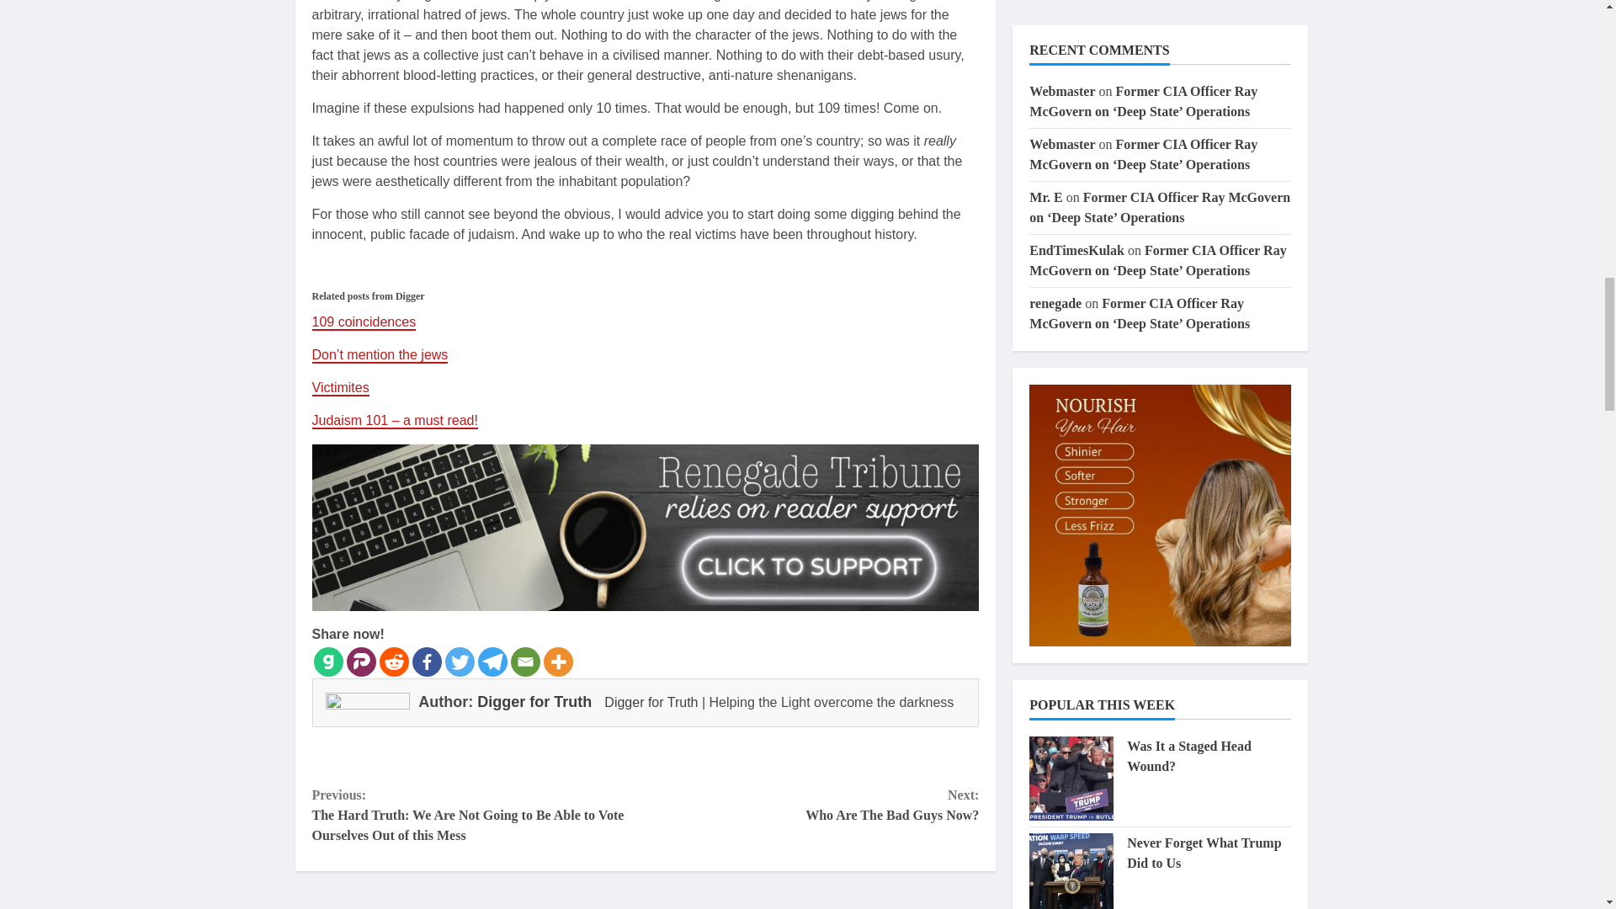 This screenshot has height=909, width=1616. Describe the element at coordinates (328, 662) in the screenshot. I see `Gab` at that location.